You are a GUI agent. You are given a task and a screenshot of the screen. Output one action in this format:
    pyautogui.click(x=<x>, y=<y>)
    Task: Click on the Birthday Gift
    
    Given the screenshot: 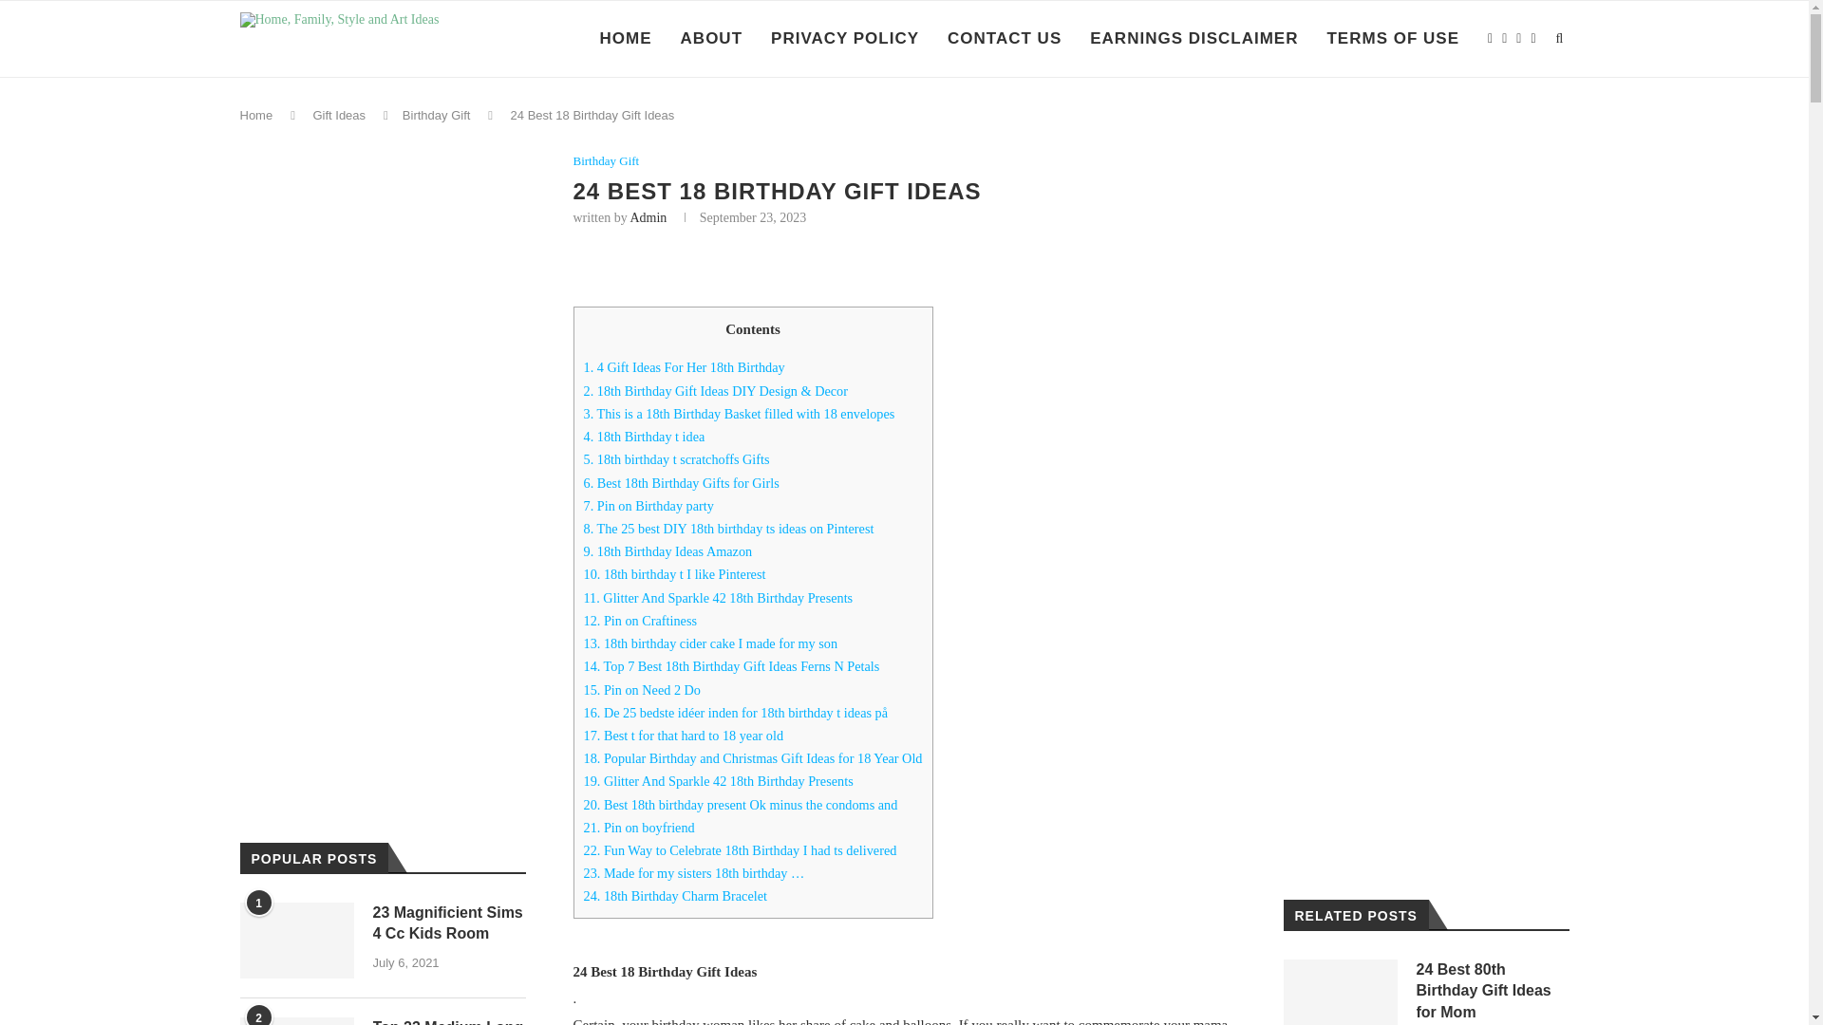 What is the action you would take?
    pyautogui.click(x=437, y=115)
    